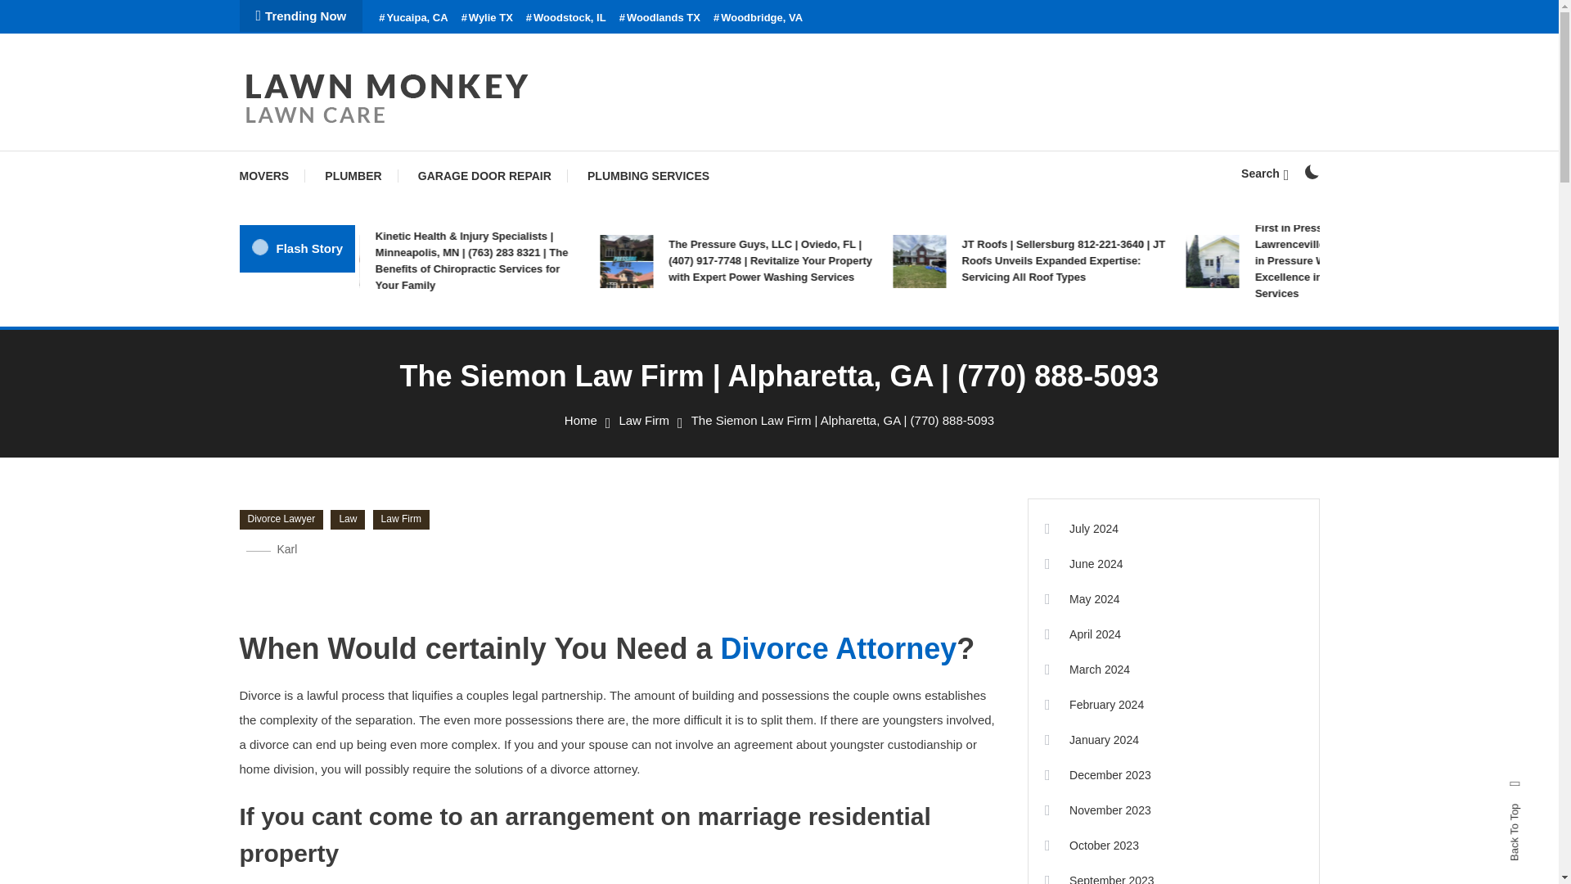  Describe the element at coordinates (648, 175) in the screenshot. I see `PLUMBING SERVICES` at that location.